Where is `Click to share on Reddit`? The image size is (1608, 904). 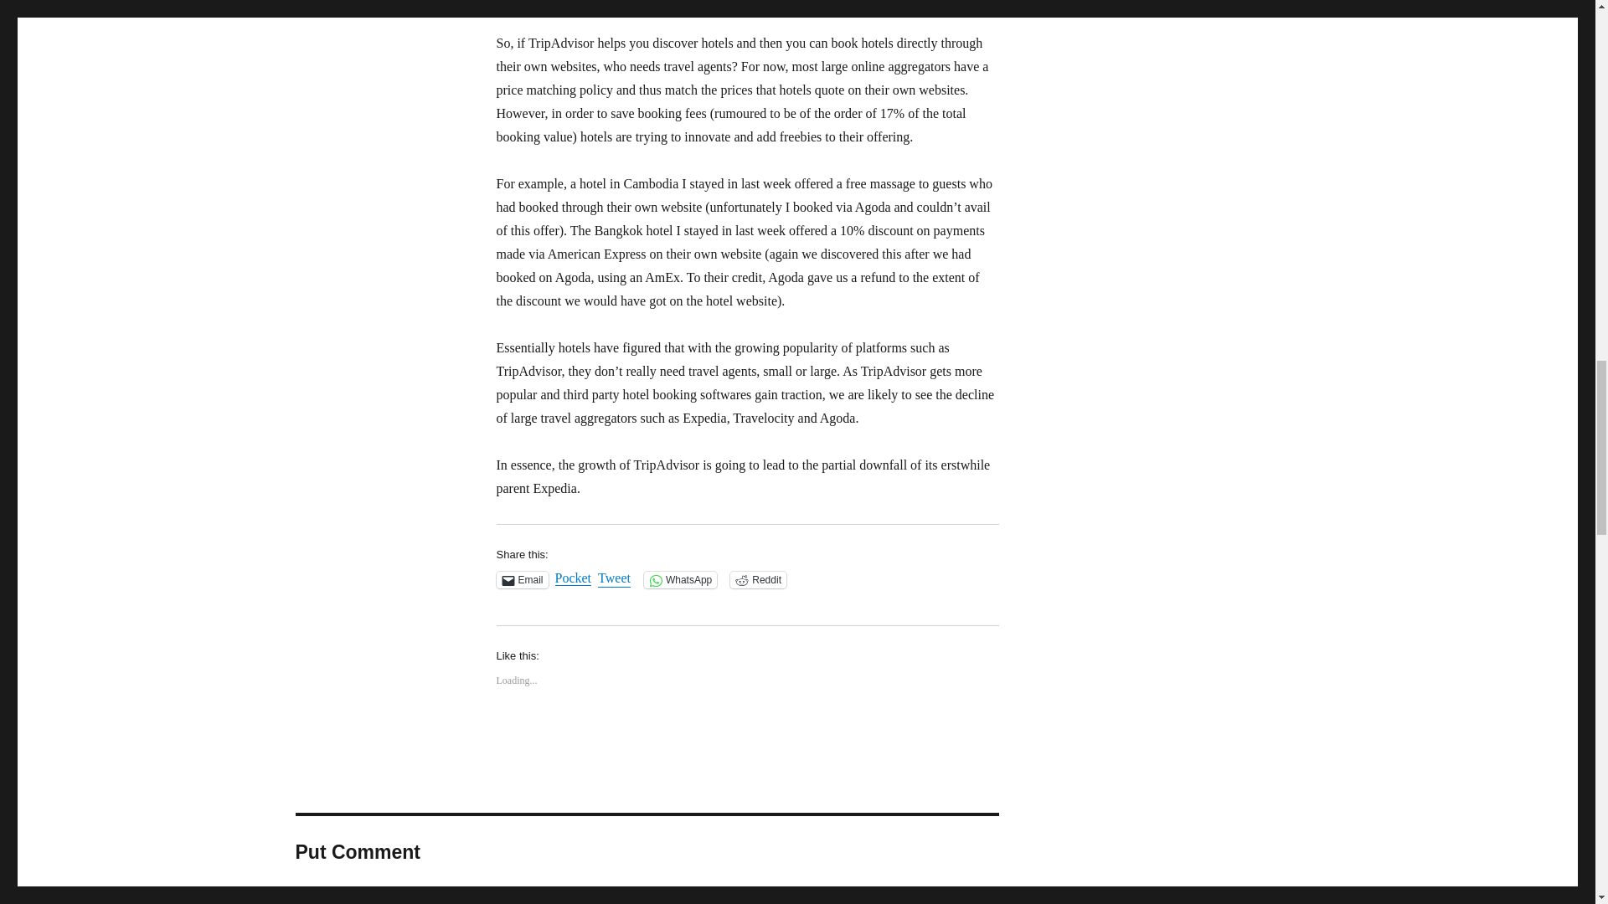 Click to share on Reddit is located at coordinates (757, 579).